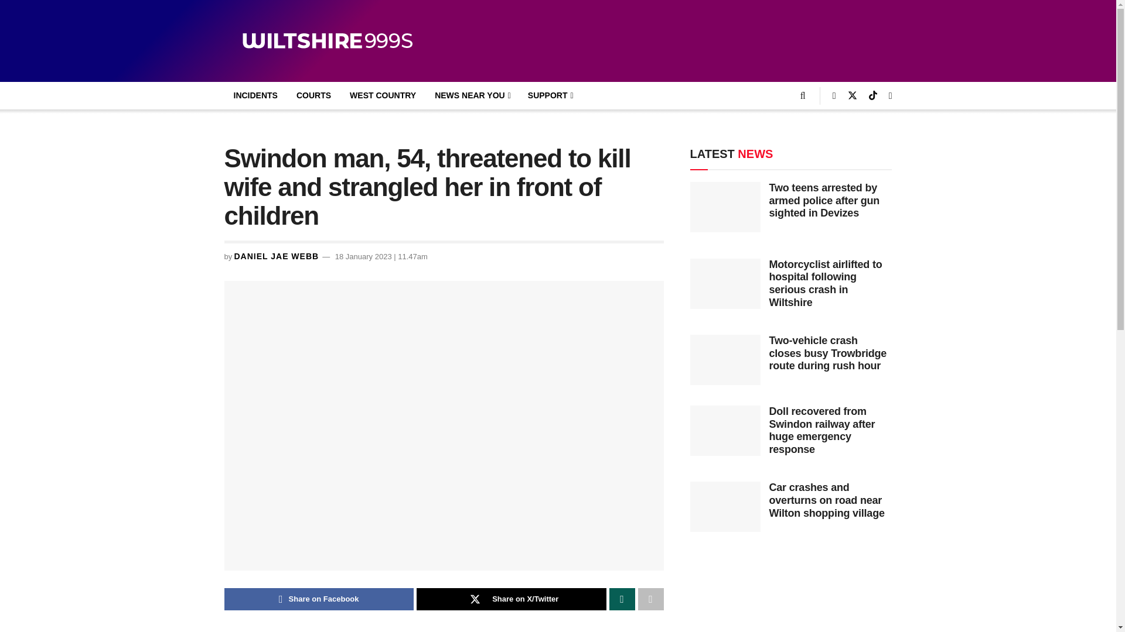 Image resolution: width=1125 pixels, height=632 pixels. I want to click on SUPPORT, so click(550, 95).